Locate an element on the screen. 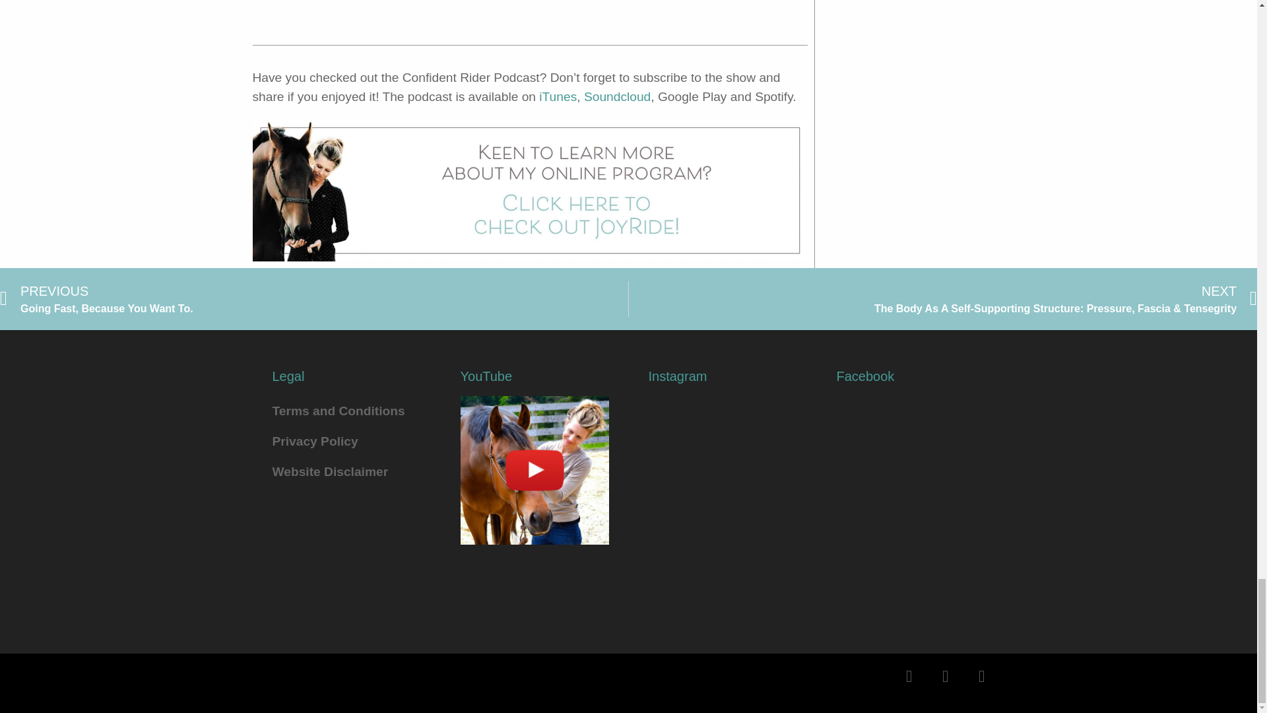 This screenshot has width=1267, height=713. Privacy Policy is located at coordinates (314, 298).